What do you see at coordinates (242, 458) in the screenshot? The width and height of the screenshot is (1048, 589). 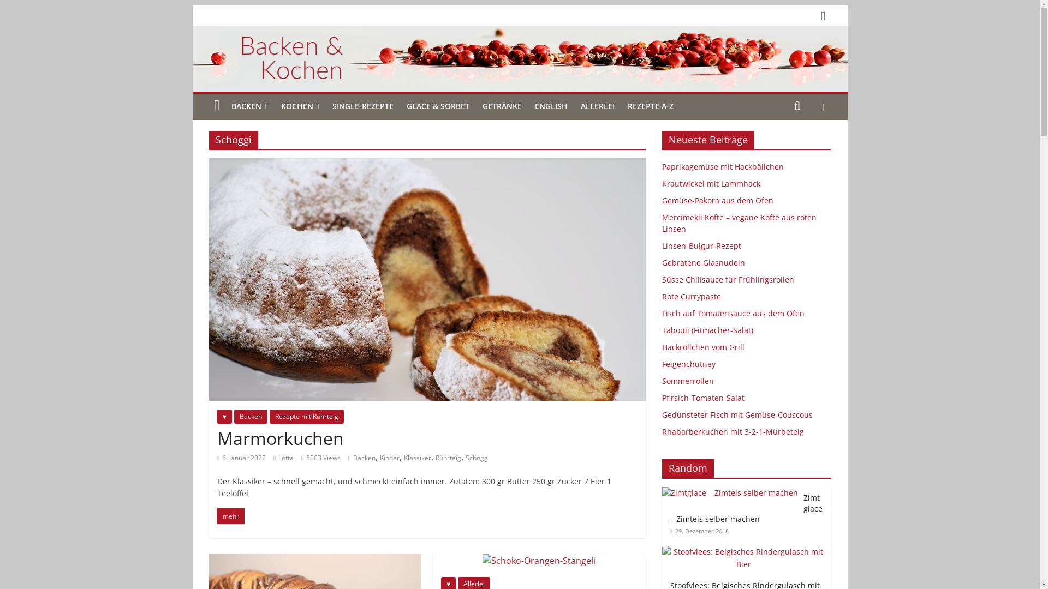 I see `6. Januar 2022` at bounding box center [242, 458].